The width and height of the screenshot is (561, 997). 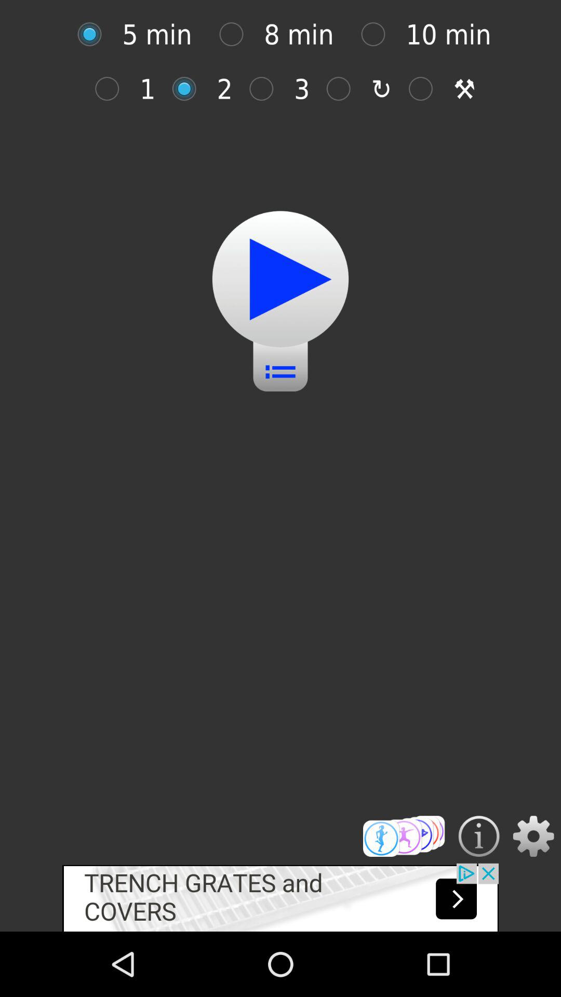 I want to click on select option, so click(x=189, y=88).